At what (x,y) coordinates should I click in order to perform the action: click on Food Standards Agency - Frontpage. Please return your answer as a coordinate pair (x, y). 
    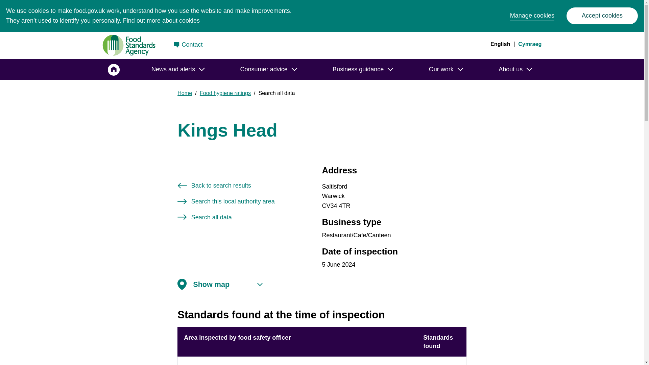
    Looking at the image, I should click on (128, 45).